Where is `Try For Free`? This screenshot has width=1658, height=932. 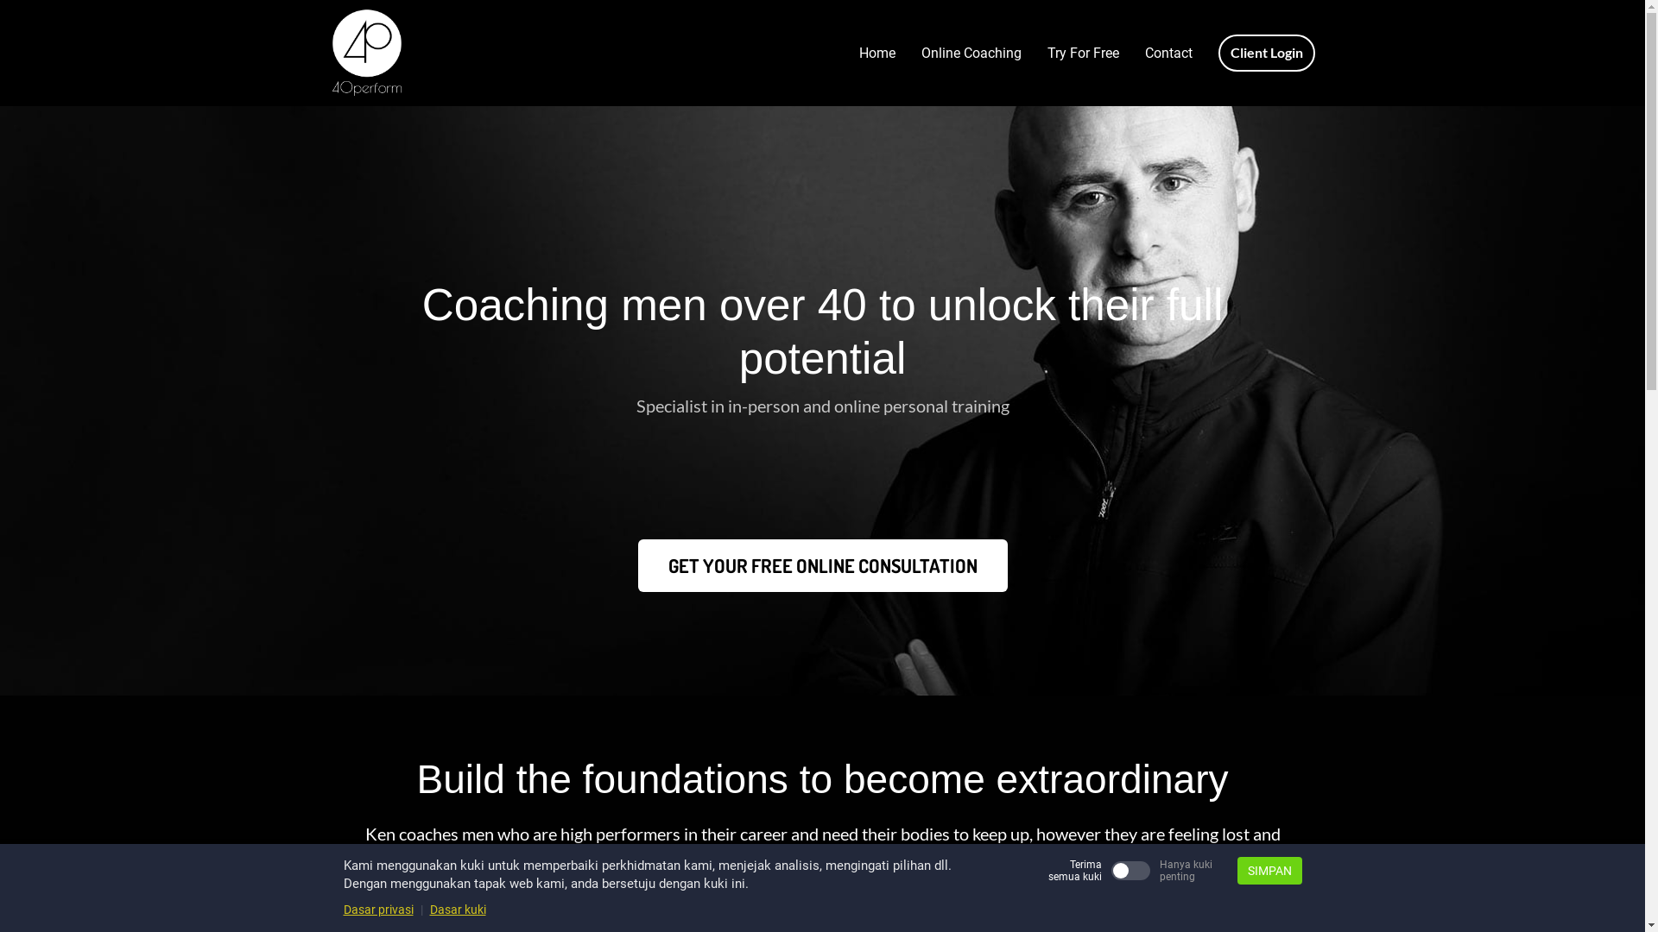 Try For Free is located at coordinates (1083, 54).